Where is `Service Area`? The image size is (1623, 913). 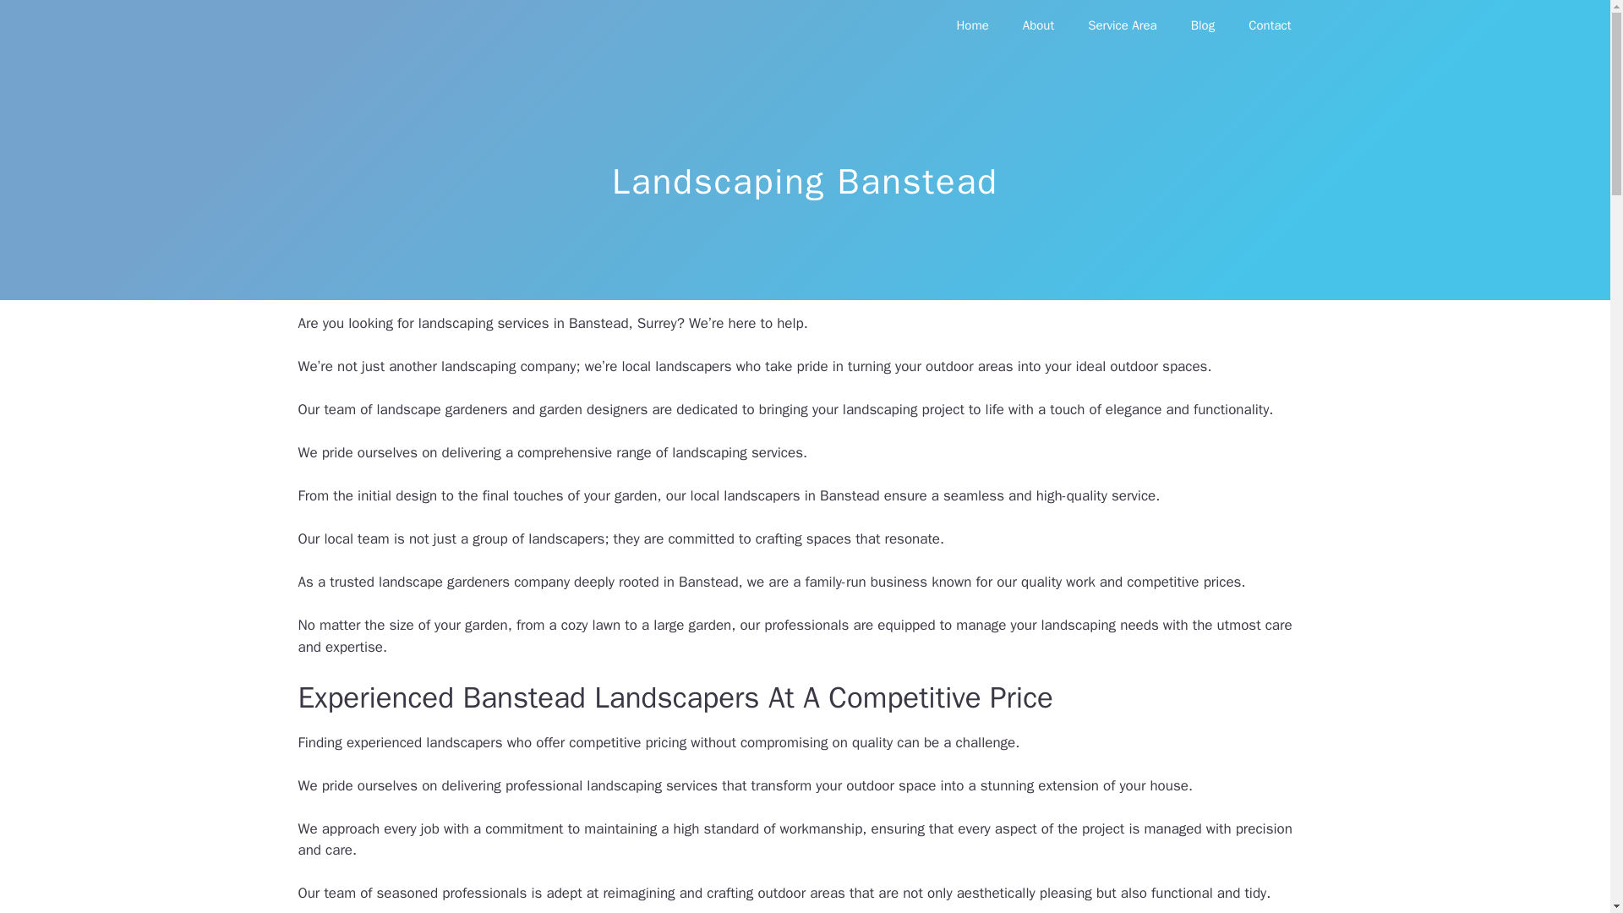 Service Area is located at coordinates (1123, 25).